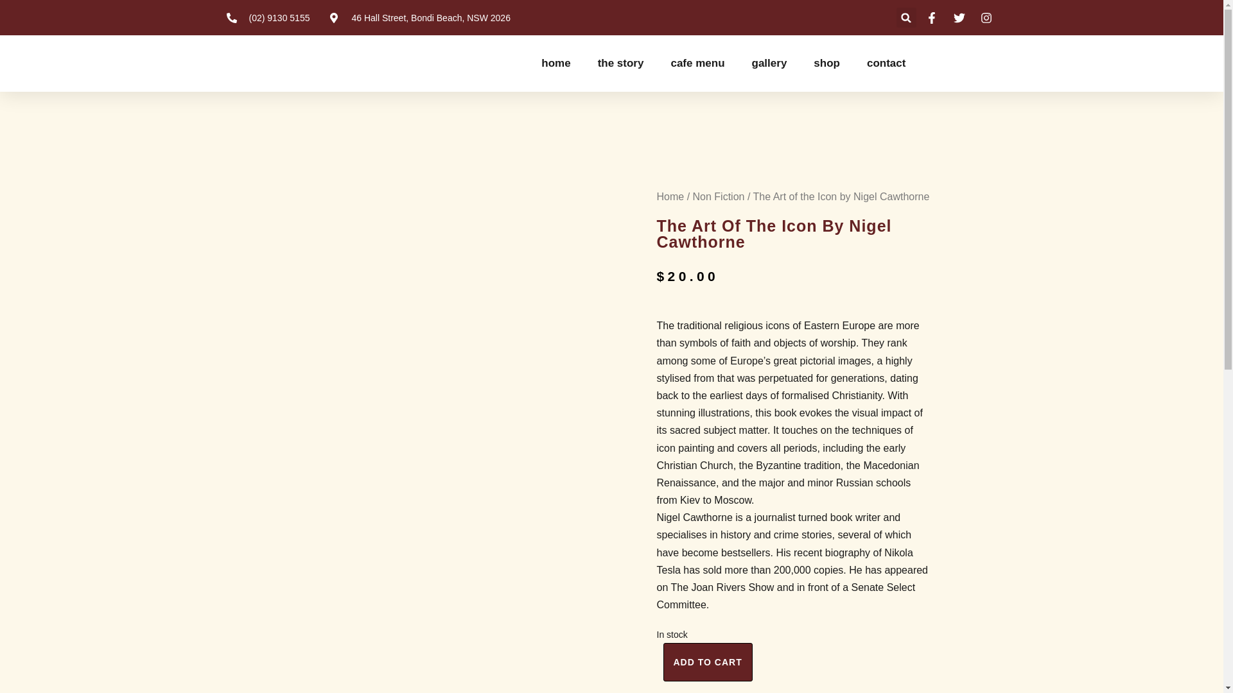 This screenshot has height=693, width=1233. What do you see at coordinates (670, 196) in the screenshot?
I see `Home` at bounding box center [670, 196].